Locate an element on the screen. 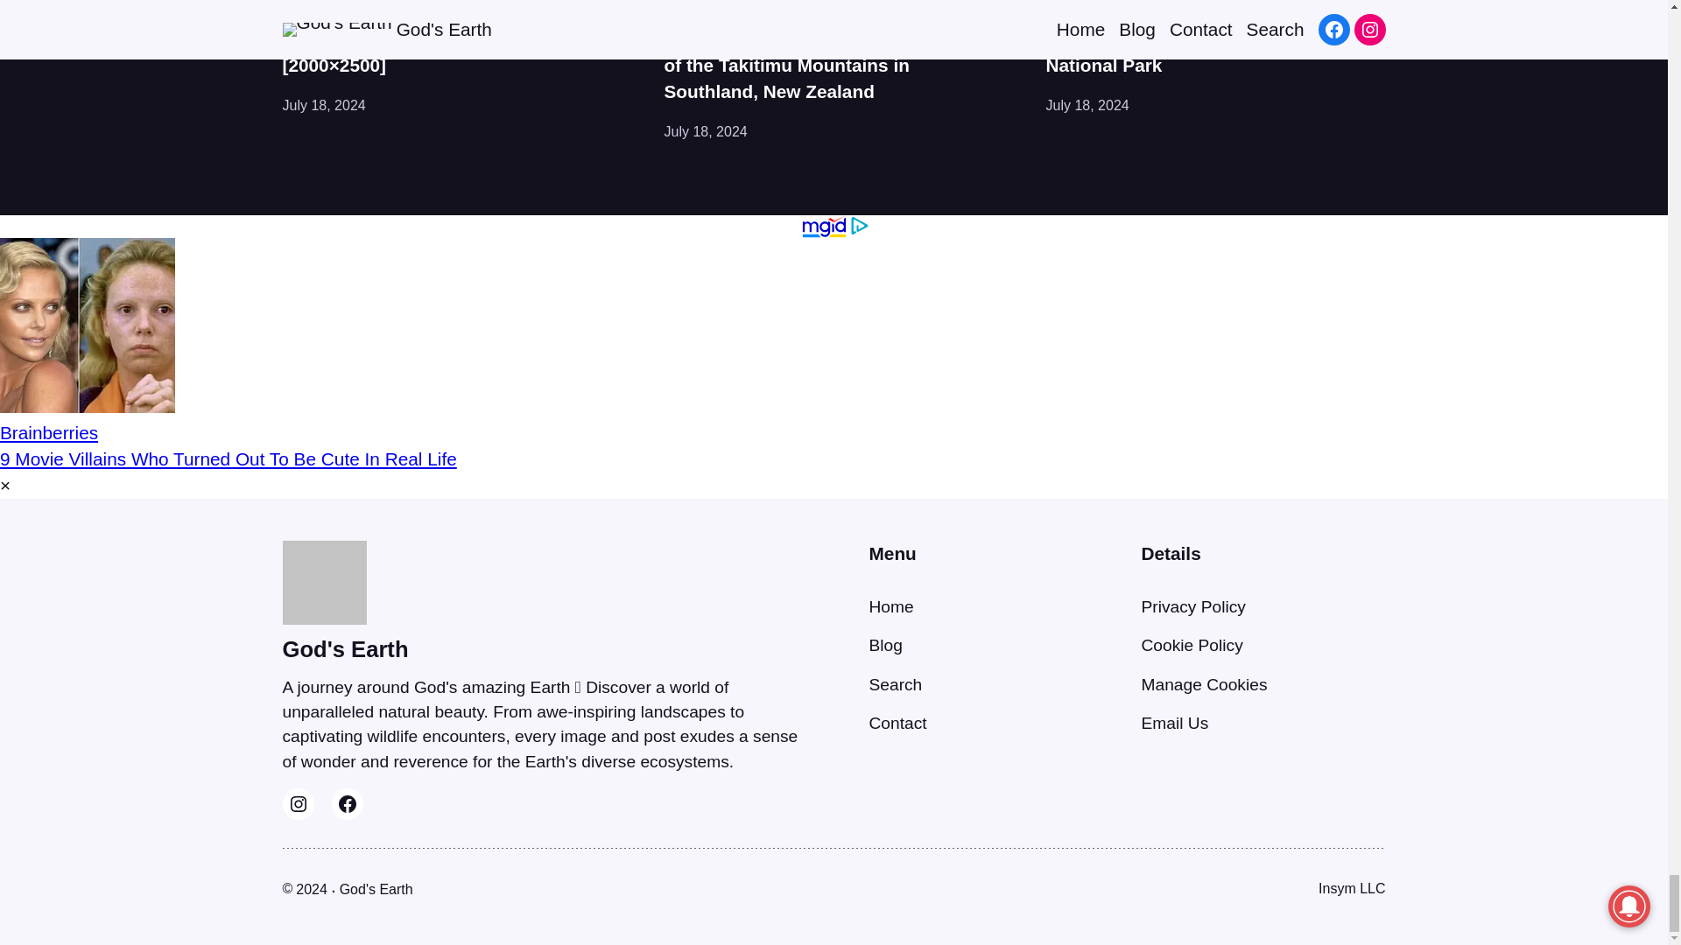 The height and width of the screenshot is (945, 1681). Insym LLC is located at coordinates (1352, 887).